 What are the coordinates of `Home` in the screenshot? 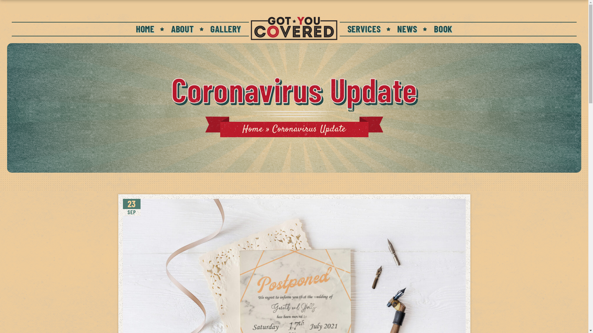 It's located at (253, 129).